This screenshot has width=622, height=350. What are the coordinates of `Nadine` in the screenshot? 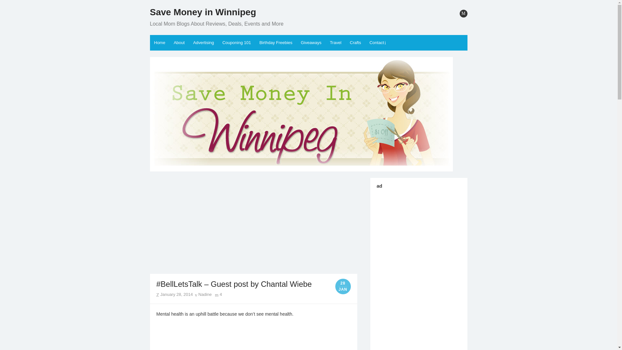 It's located at (203, 294).